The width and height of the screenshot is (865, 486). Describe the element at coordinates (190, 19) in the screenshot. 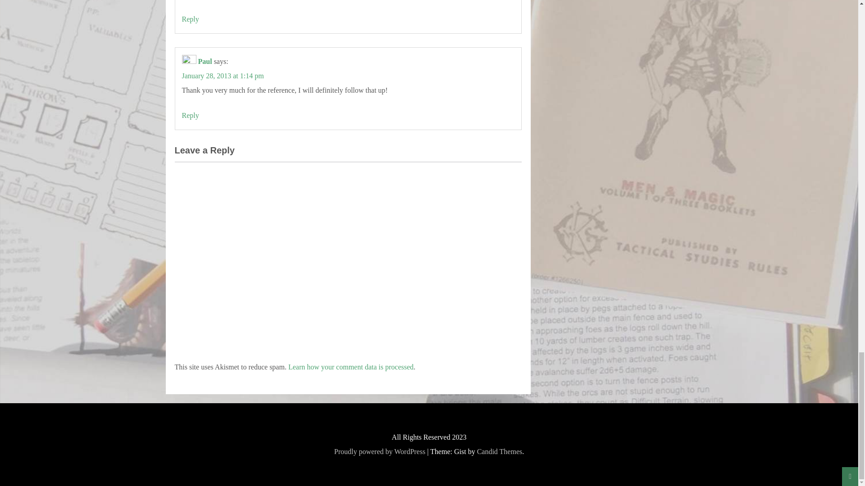

I see `Reply` at that location.